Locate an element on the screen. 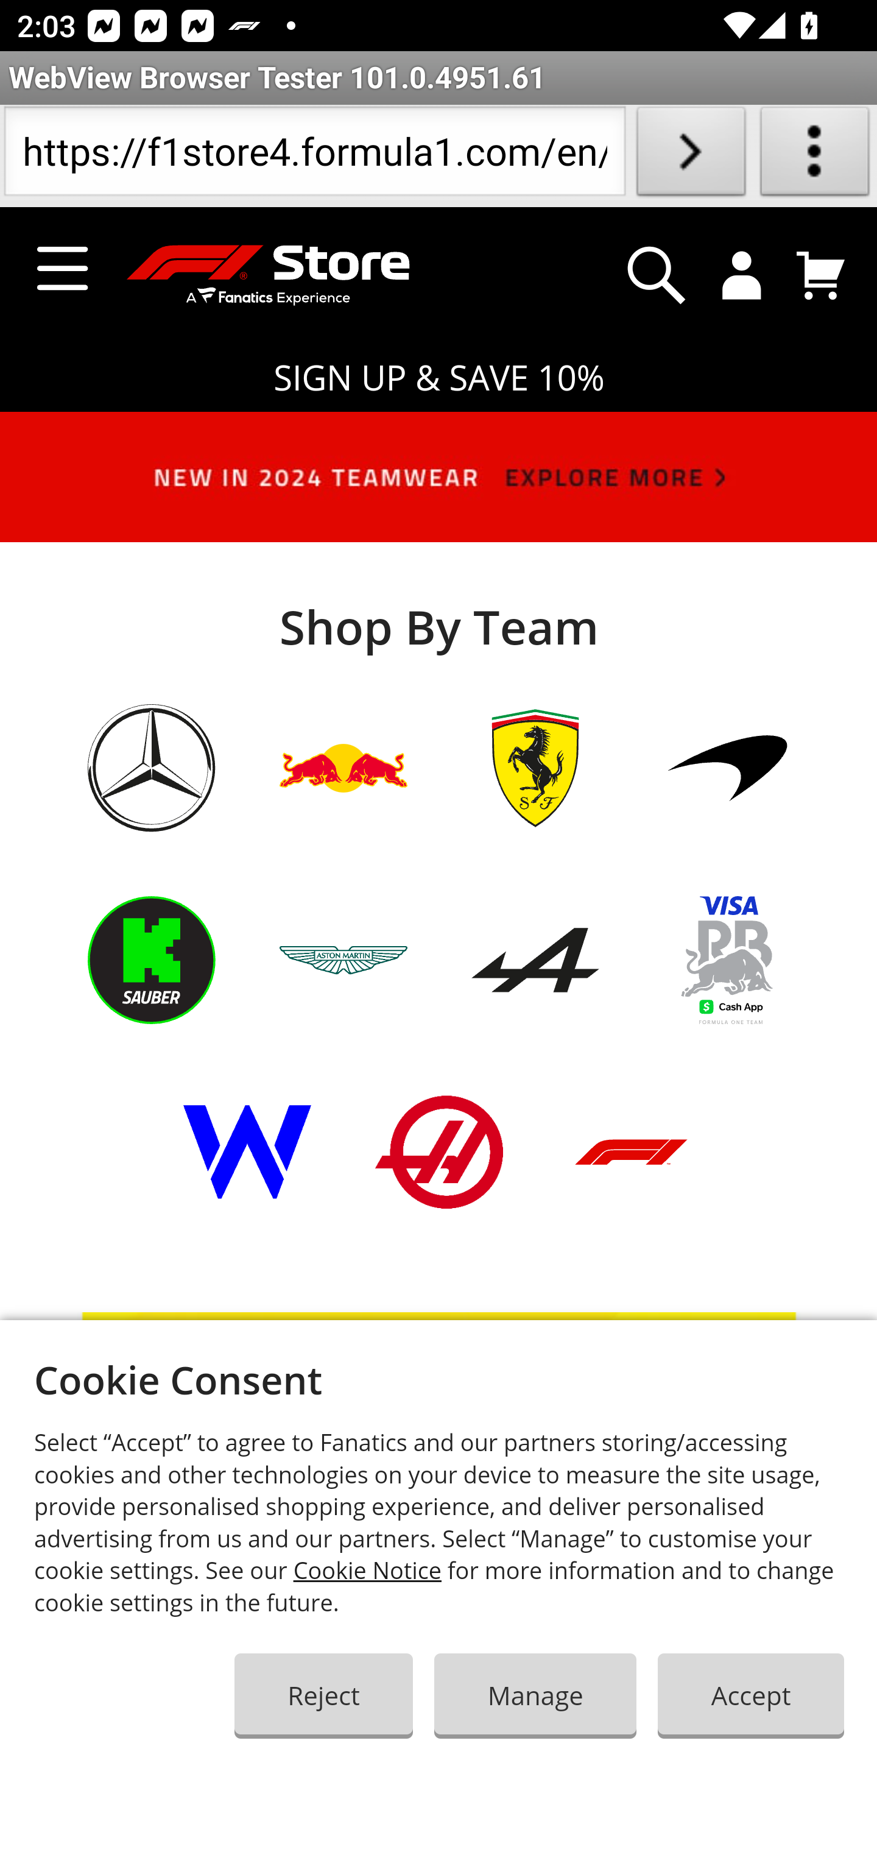 The height and width of the screenshot is (1852, 877). RB is located at coordinates (727, 992).